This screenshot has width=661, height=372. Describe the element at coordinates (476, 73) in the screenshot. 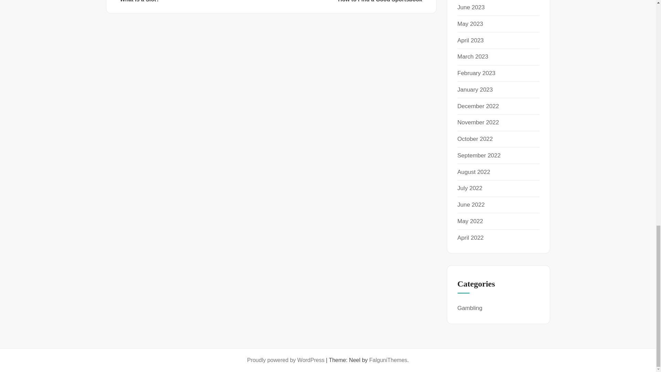

I see `June 2023` at that location.